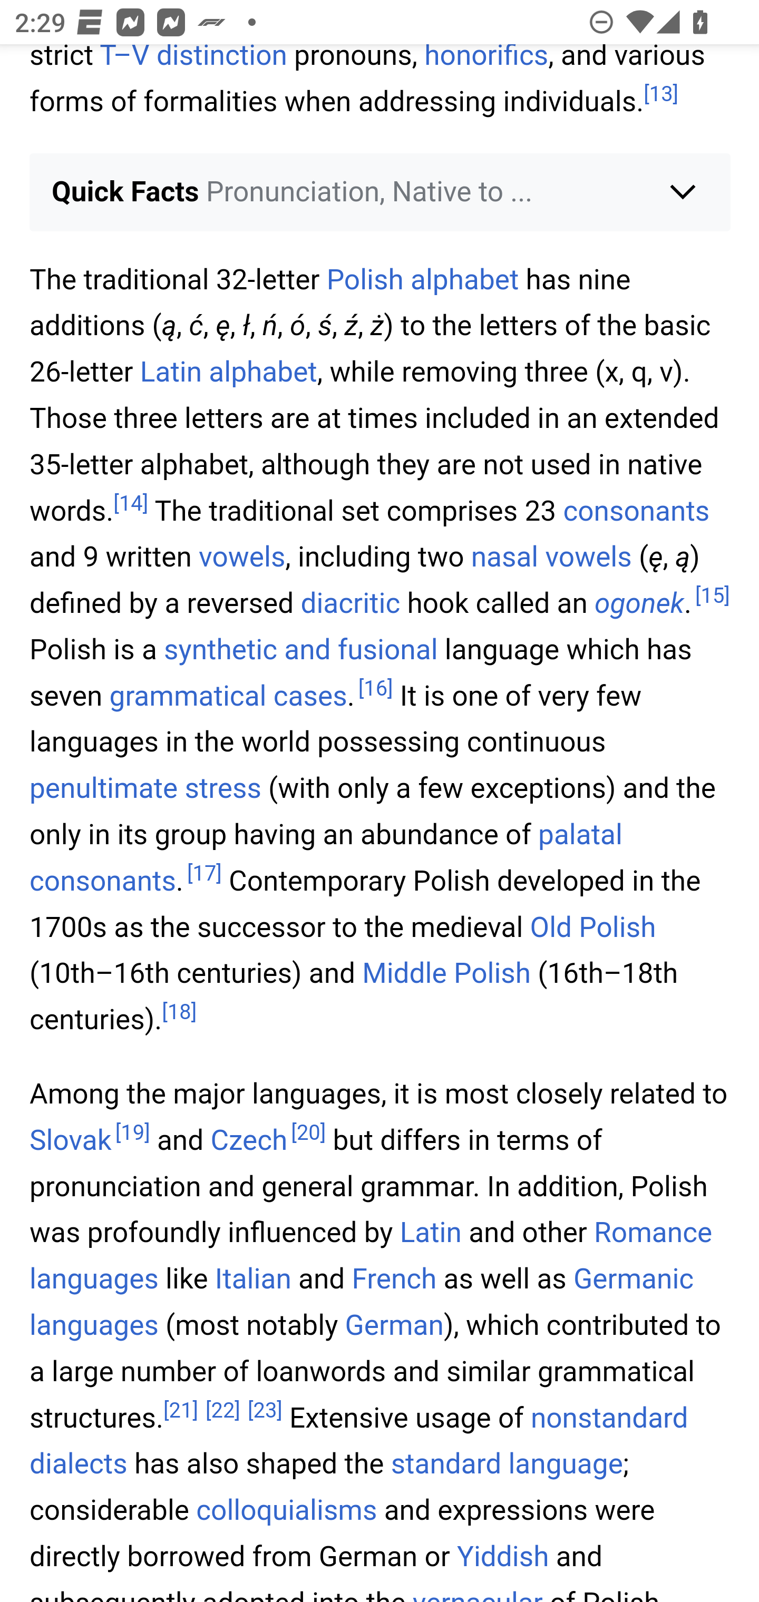 This screenshot has width=759, height=1602. I want to click on Romance languages, so click(371, 1257).